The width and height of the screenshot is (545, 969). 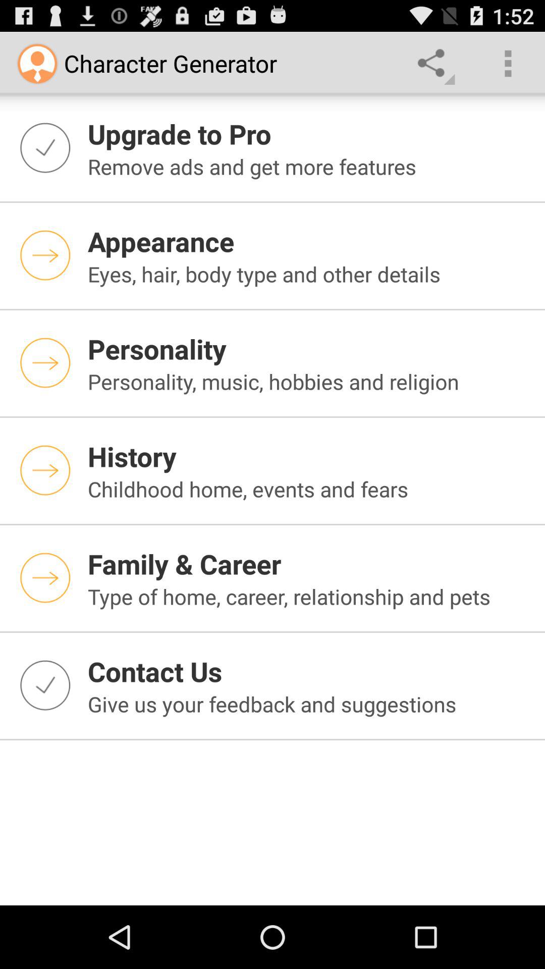 I want to click on launch app below upgrade to pro, so click(x=310, y=167).